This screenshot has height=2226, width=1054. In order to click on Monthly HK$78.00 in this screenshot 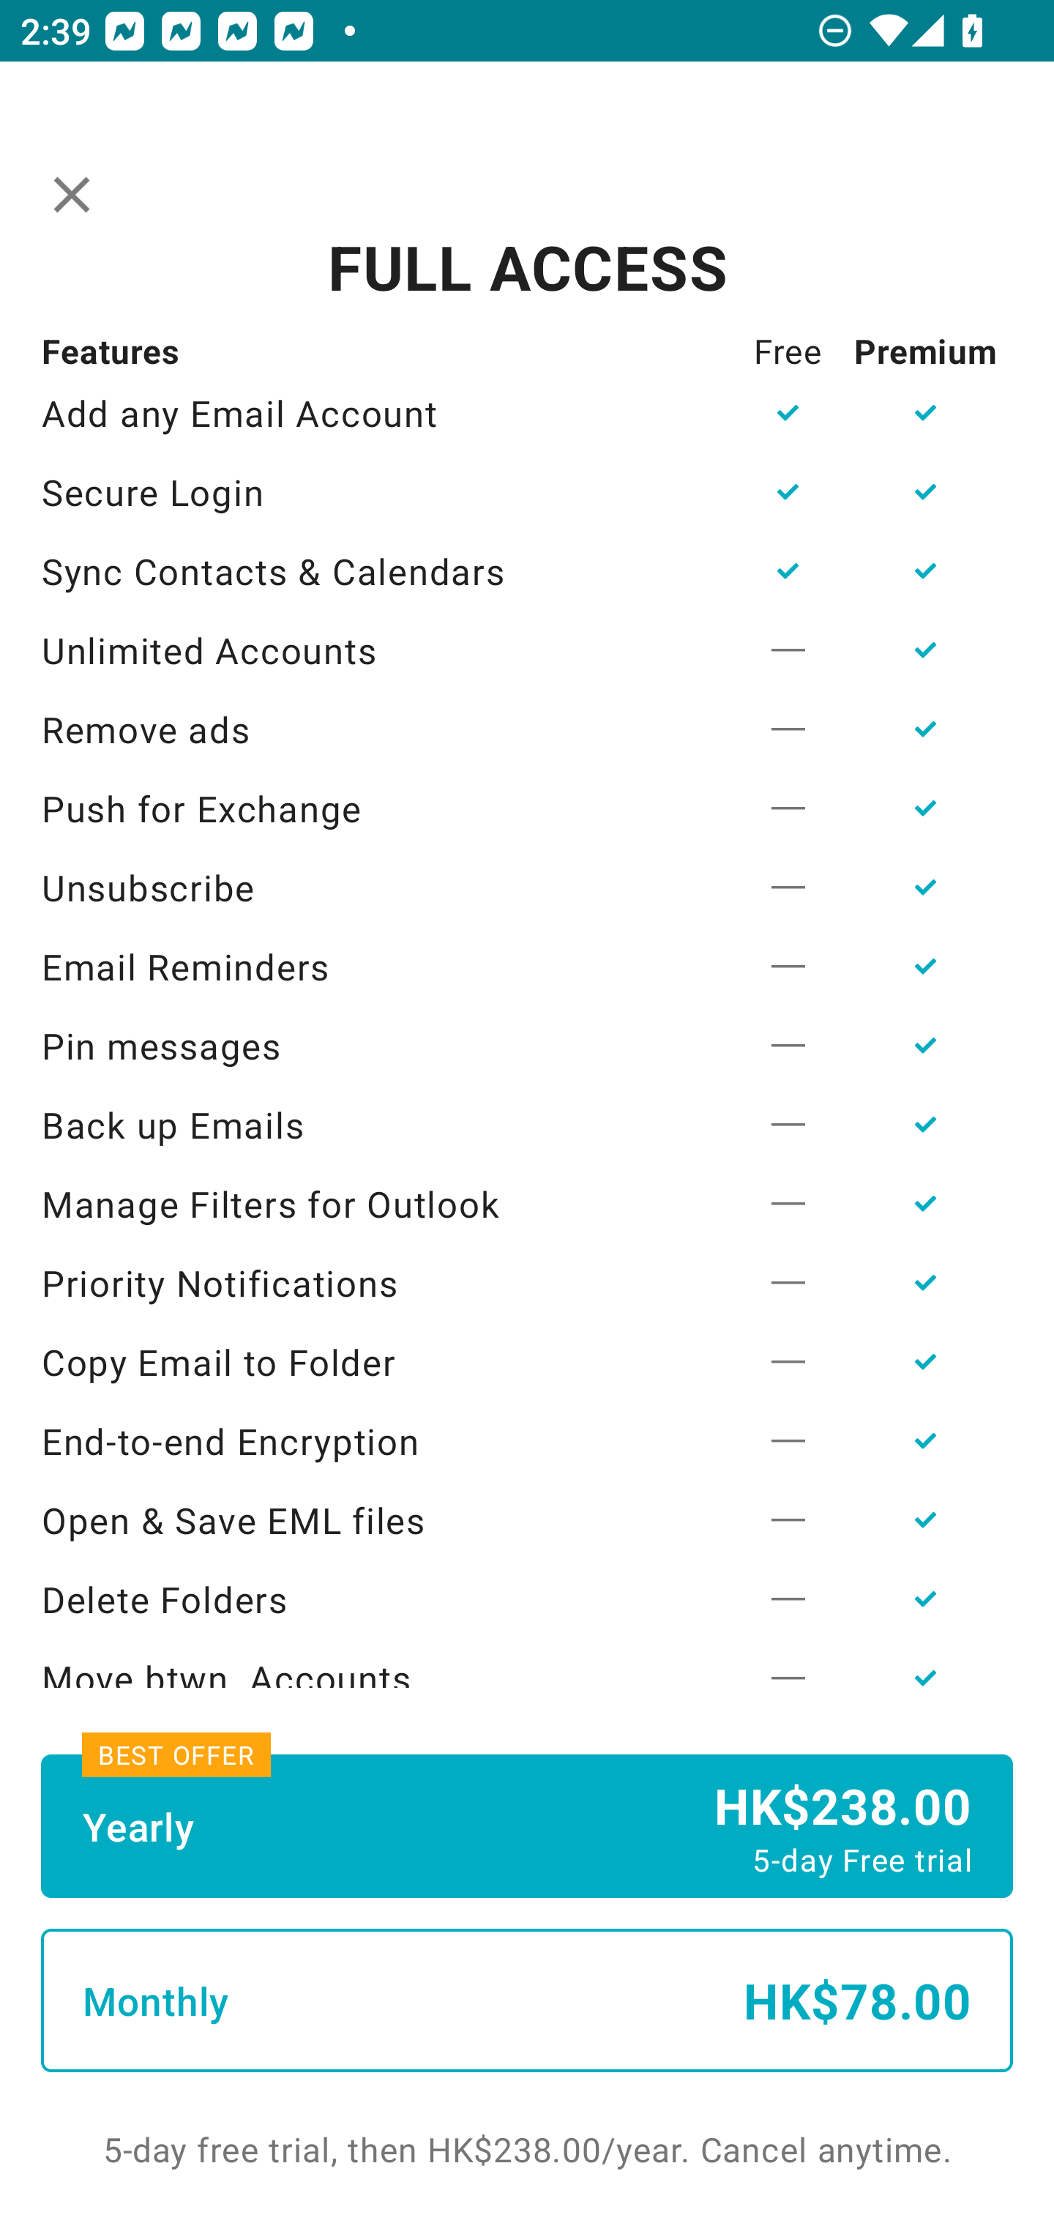, I will do `click(527, 2000)`.